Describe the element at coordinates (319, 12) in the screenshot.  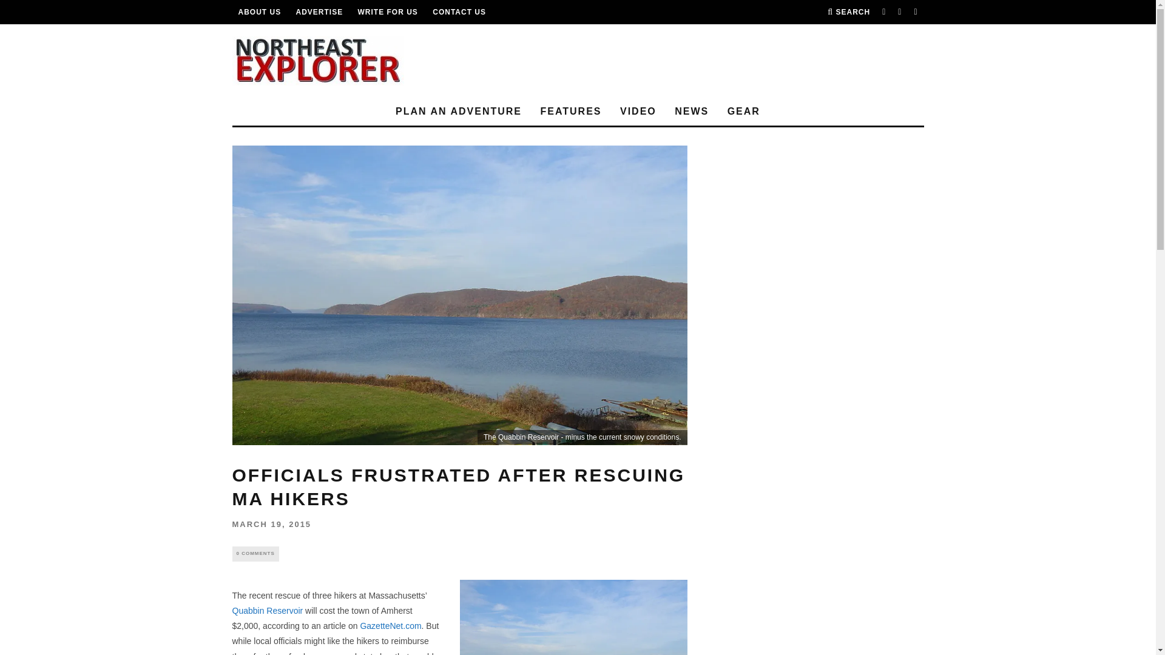
I see `ADVERTISE` at that location.